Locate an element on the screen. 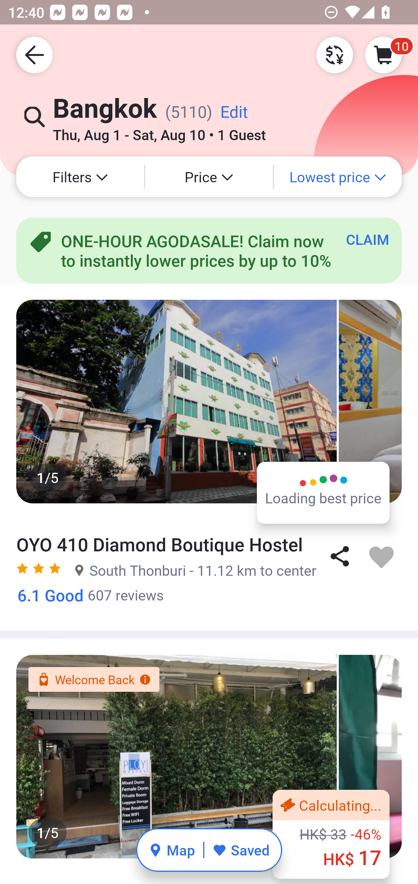 The width and height of the screenshot is (418, 884). 1/5 is located at coordinates (209, 401).